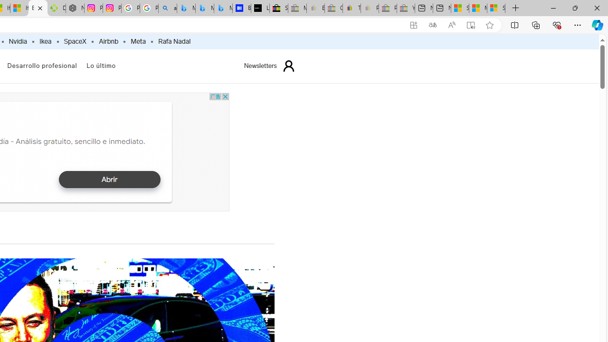 The width and height of the screenshot is (608, 342). What do you see at coordinates (388, 9) in the screenshot?
I see `Press Room - eBay Inc. - Sleeping` at bounding box center [388, 9].